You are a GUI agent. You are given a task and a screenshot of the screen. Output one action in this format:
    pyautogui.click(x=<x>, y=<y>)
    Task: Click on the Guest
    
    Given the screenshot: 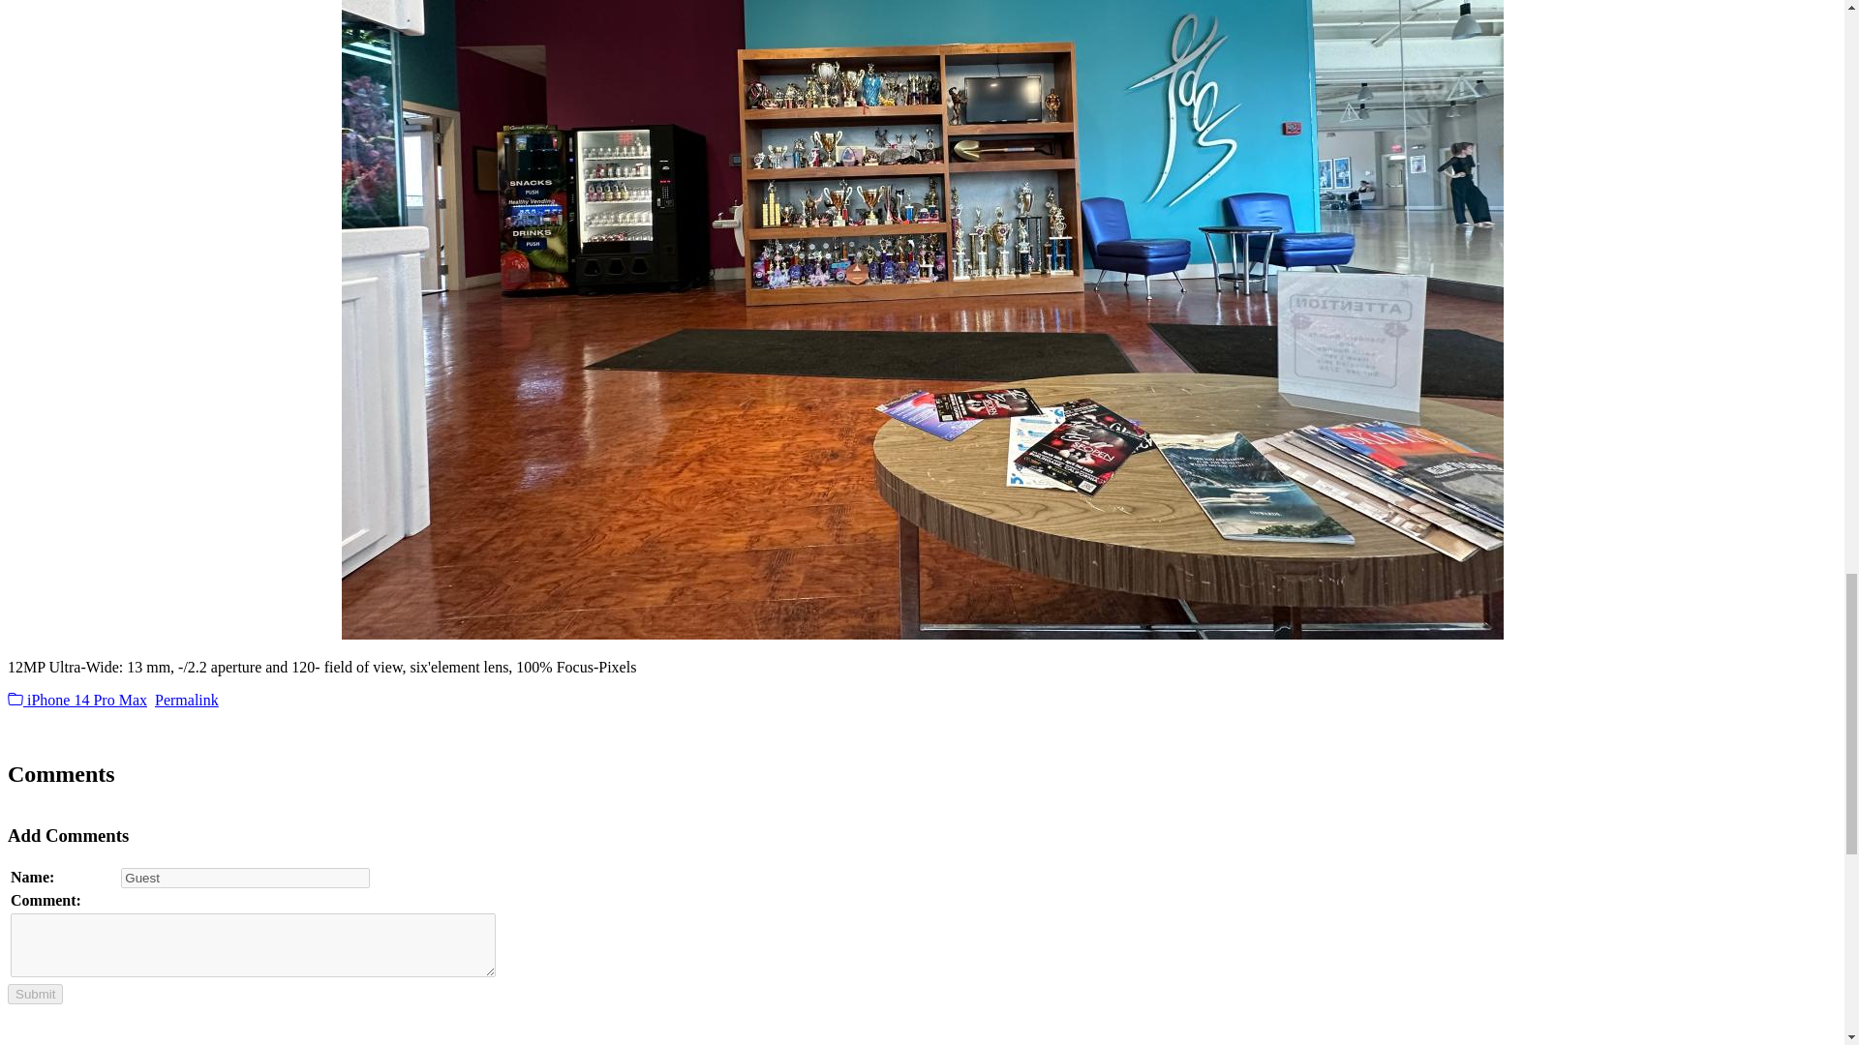 What is the action you would take?
    pyautogui.click(x=245, y=879)
    